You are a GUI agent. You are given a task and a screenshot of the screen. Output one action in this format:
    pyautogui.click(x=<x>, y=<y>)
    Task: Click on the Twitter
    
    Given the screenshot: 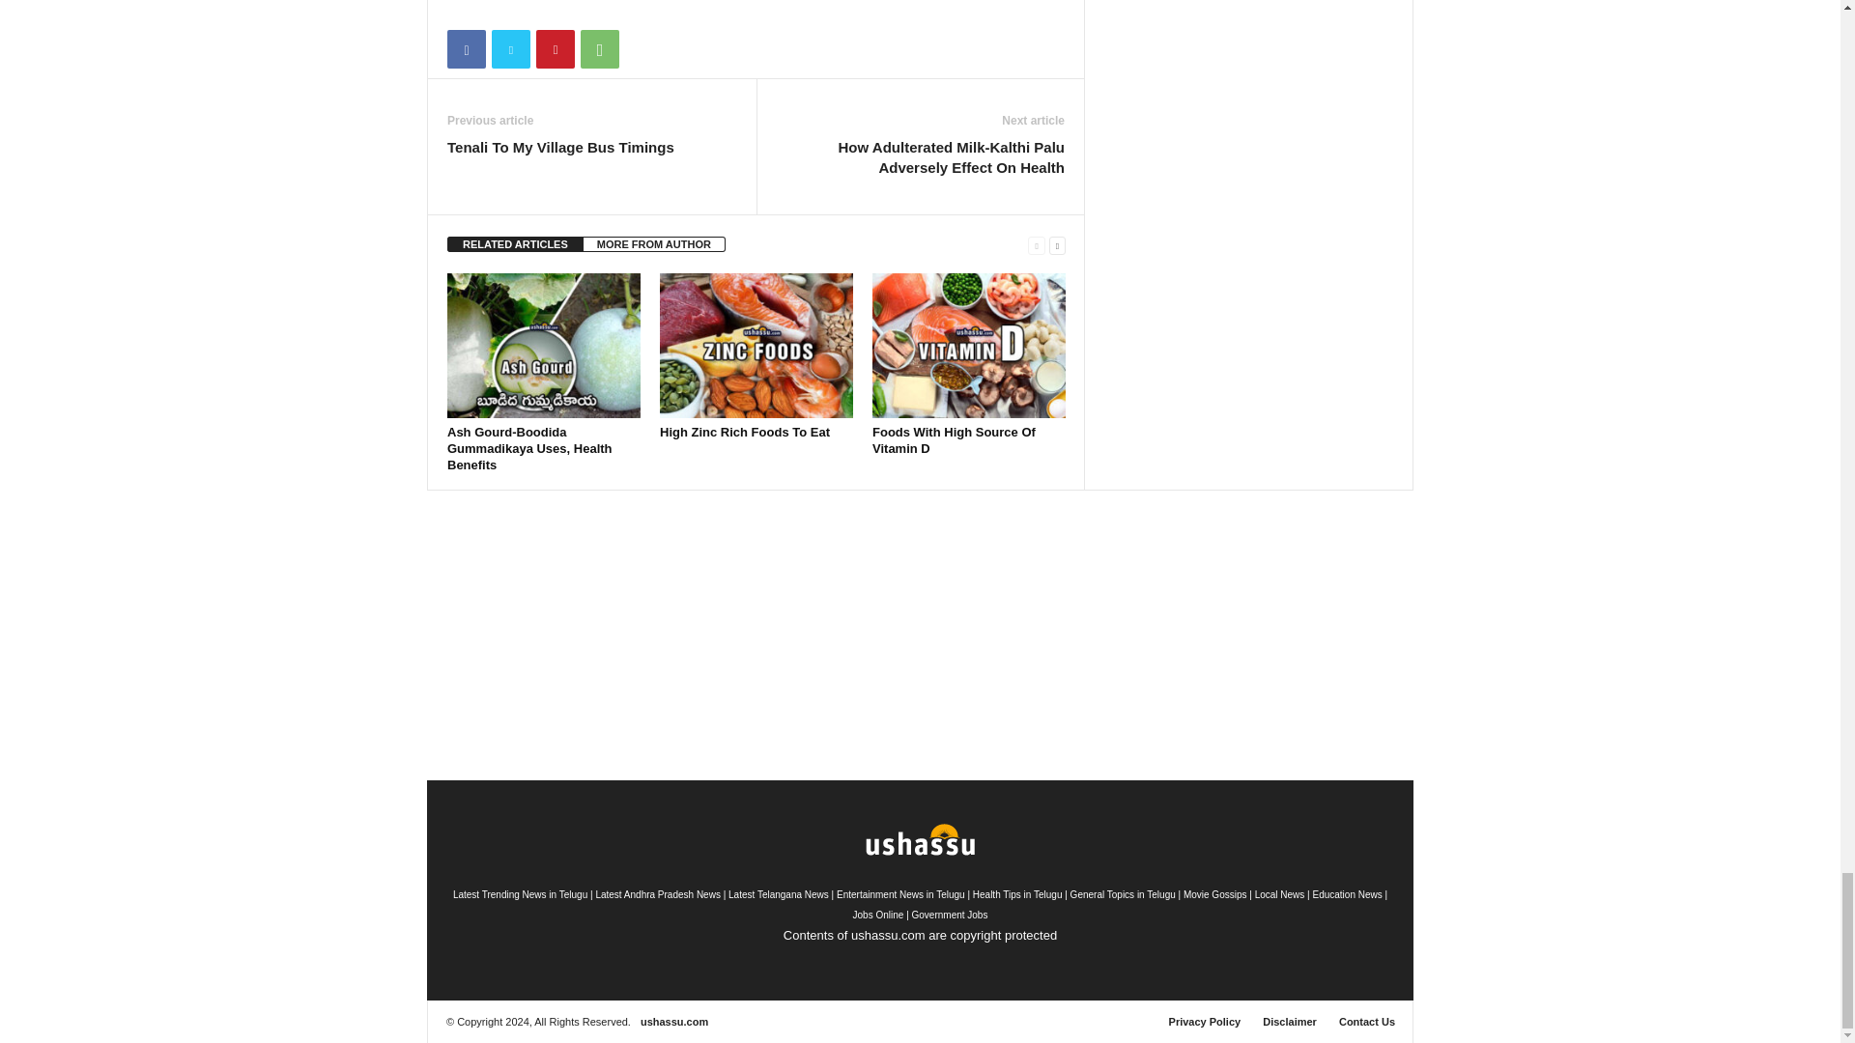 What is the action you would take?
    pyautogui.click(x=510, y=49)
    